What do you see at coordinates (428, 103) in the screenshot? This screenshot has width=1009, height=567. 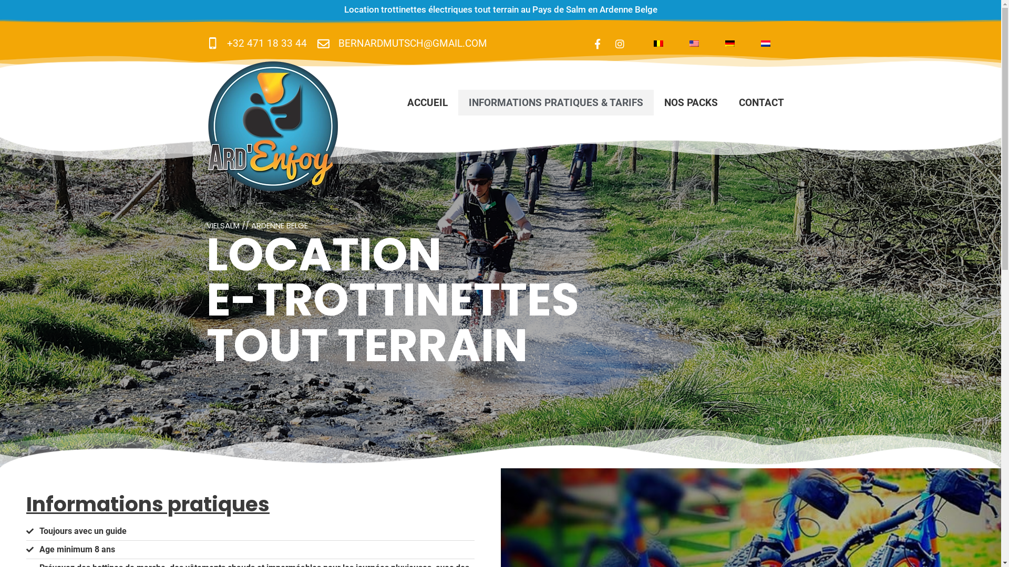 I see `ACCUEIL` at bounding box center [428, 103].